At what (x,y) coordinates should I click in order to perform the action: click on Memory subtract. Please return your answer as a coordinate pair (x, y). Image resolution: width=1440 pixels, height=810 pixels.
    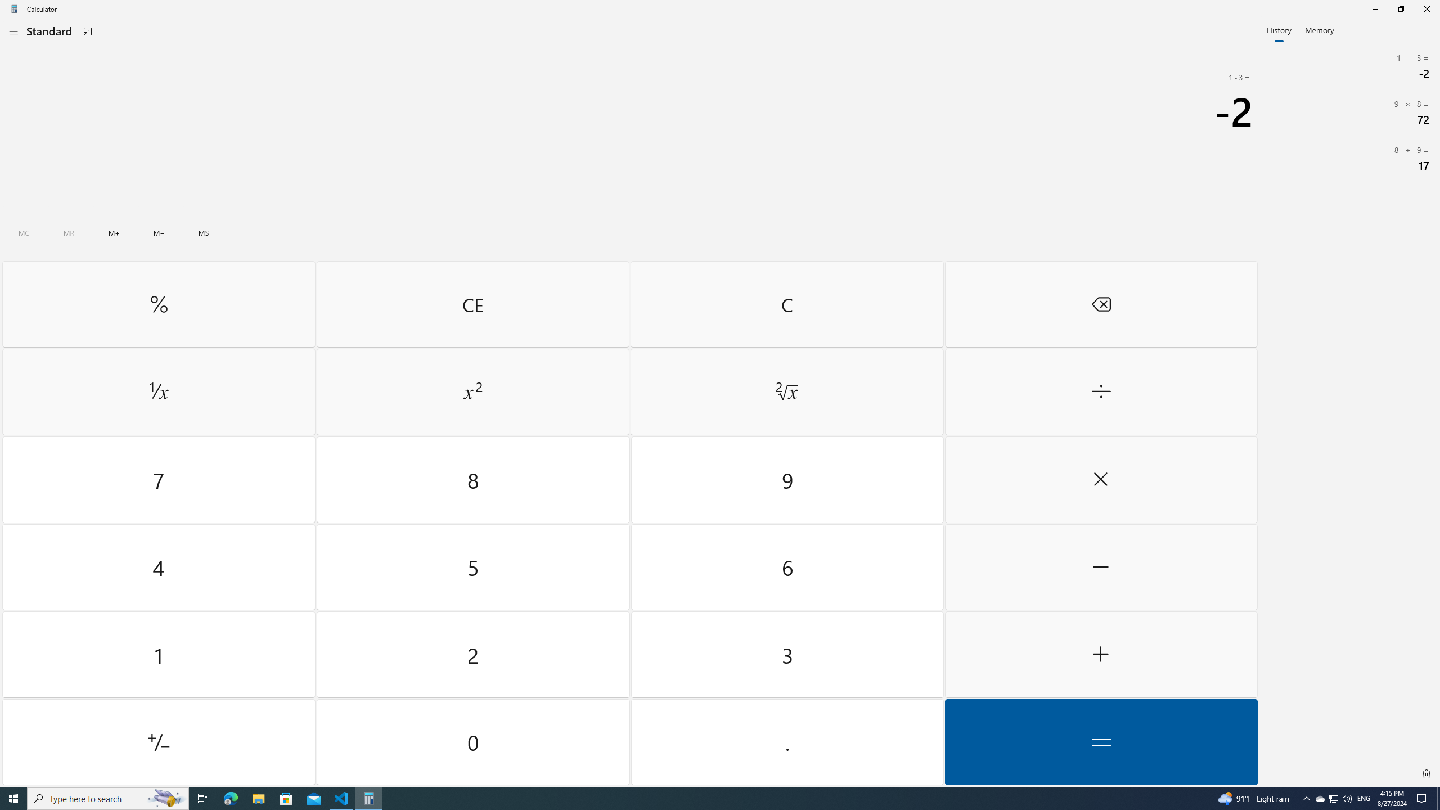
    Looking at the image, I should click on (159, 655).